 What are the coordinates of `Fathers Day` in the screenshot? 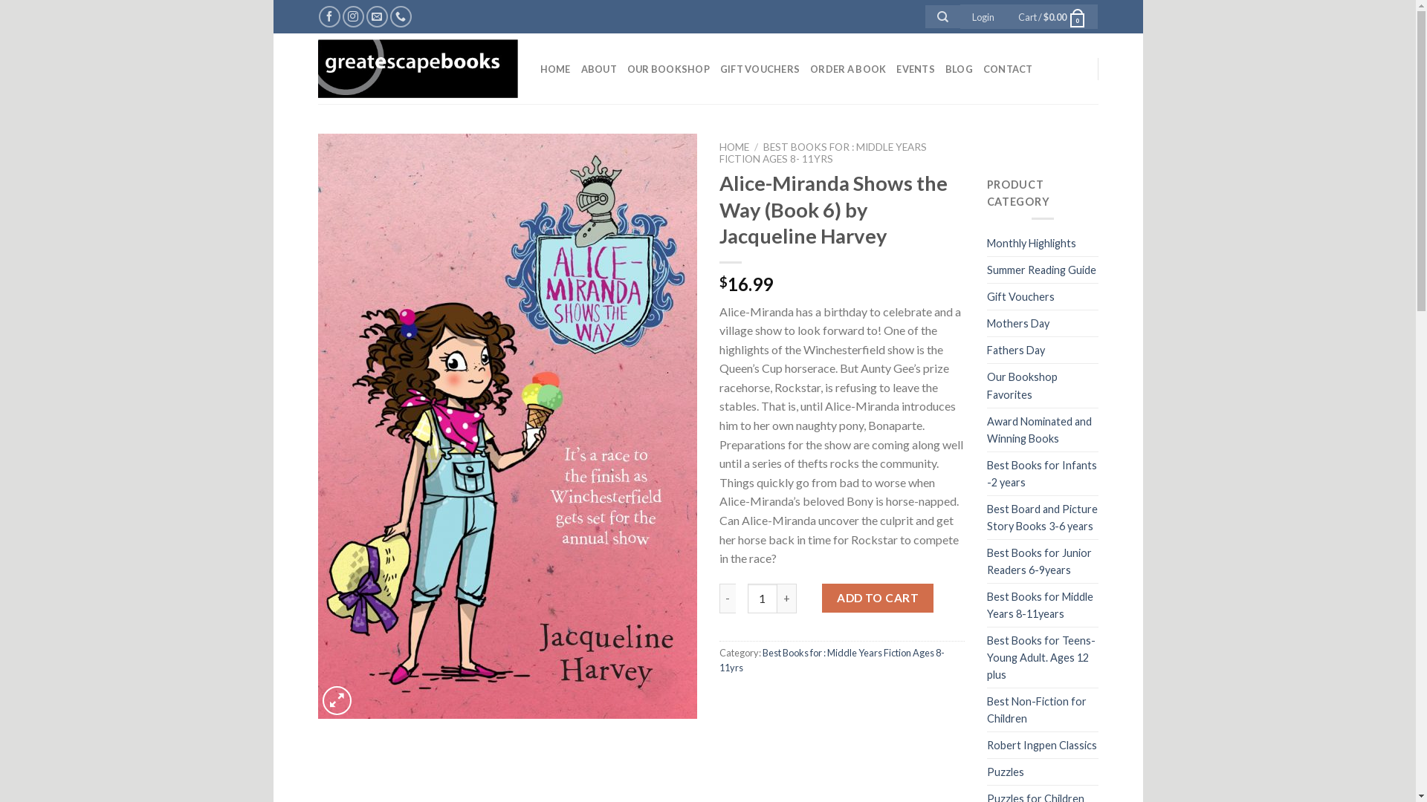 It's located at (1016, 351).